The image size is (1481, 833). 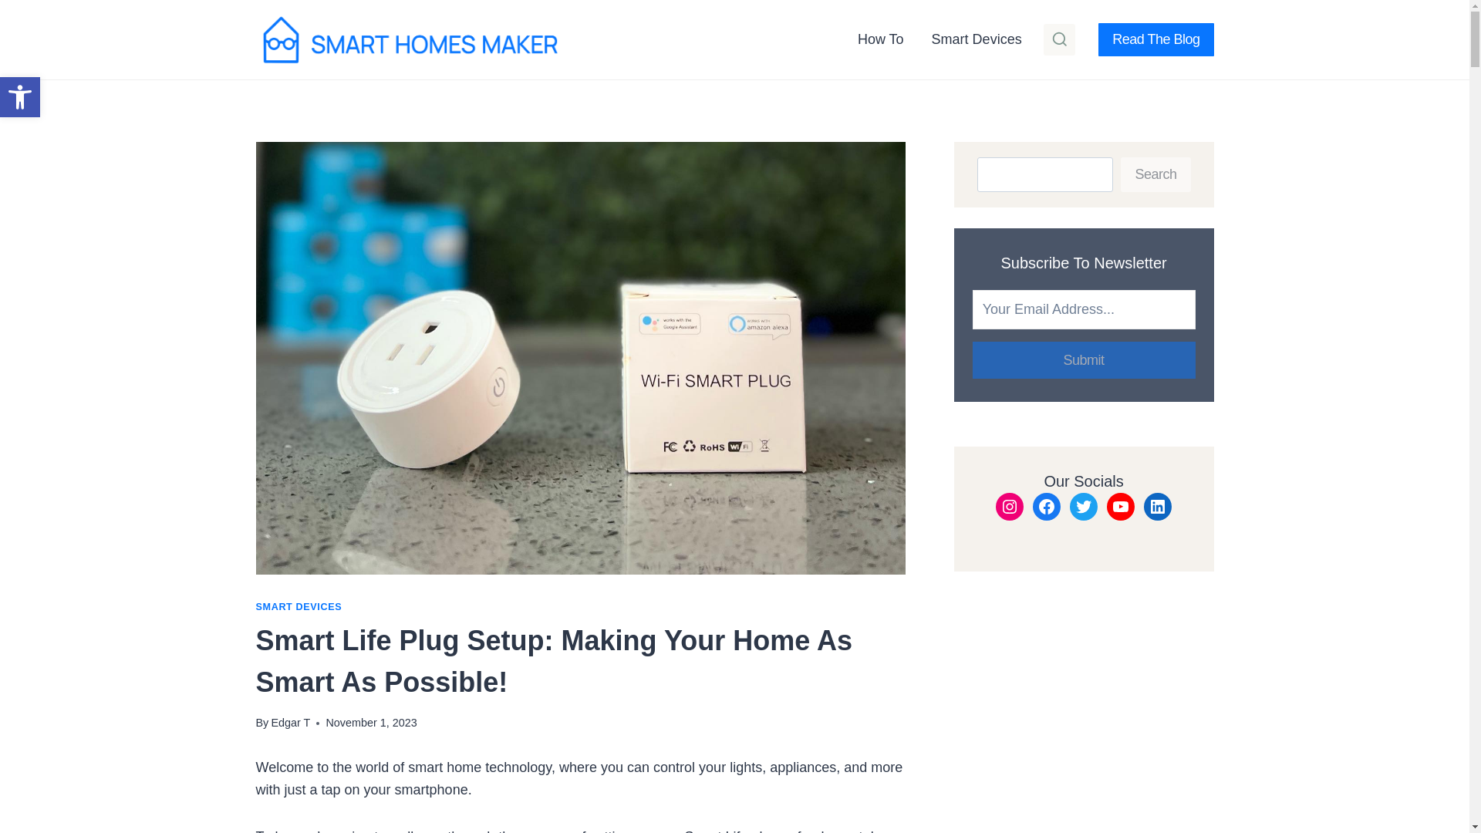 I want to click on Edgar T, so click(x=290, y=722).